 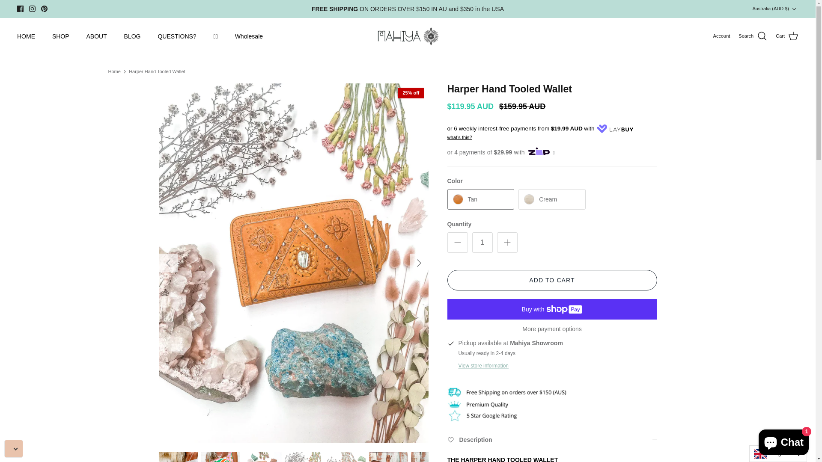 I want to click on QUESTIONS?, so click(x=177, y=37).